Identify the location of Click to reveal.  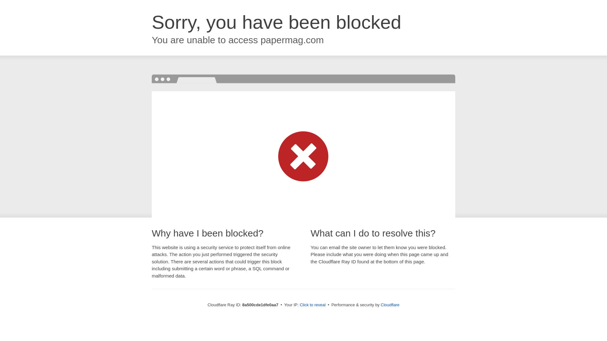
(312, 305).